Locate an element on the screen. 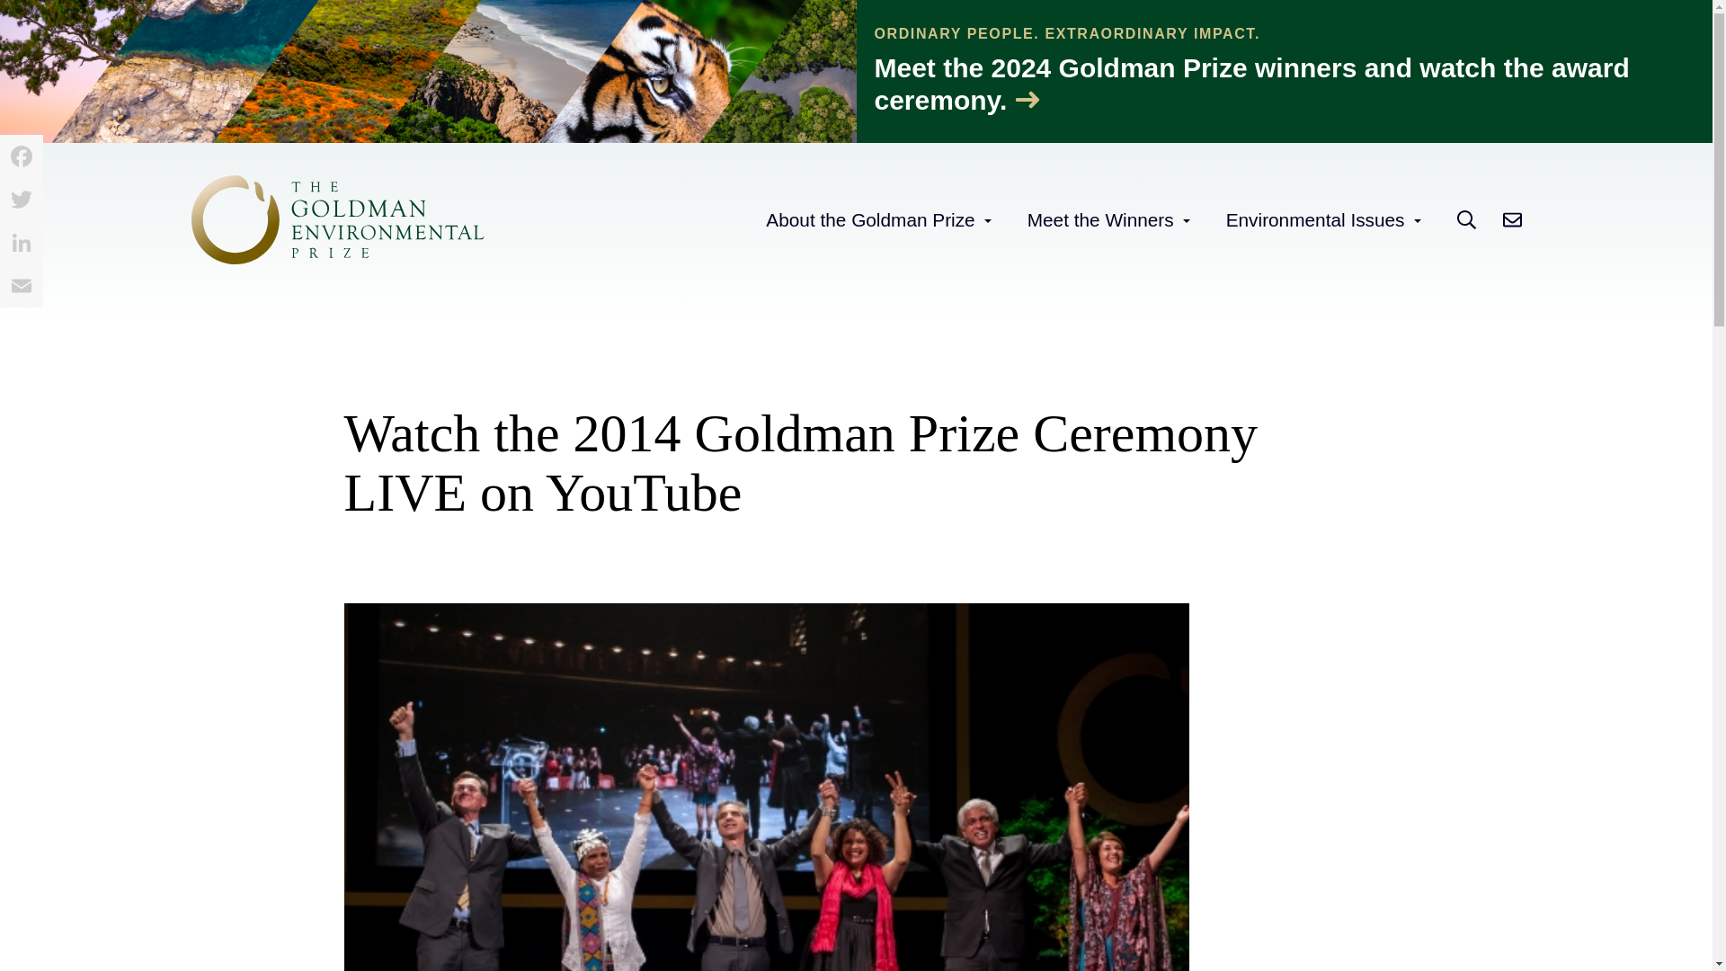 The width and height of the screenshot is (1726, 971). Email is located at coordinates (22, 286).